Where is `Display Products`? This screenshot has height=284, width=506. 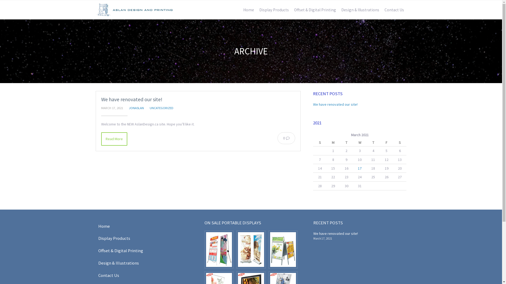 Display Products is located at coordinates (274, 10).